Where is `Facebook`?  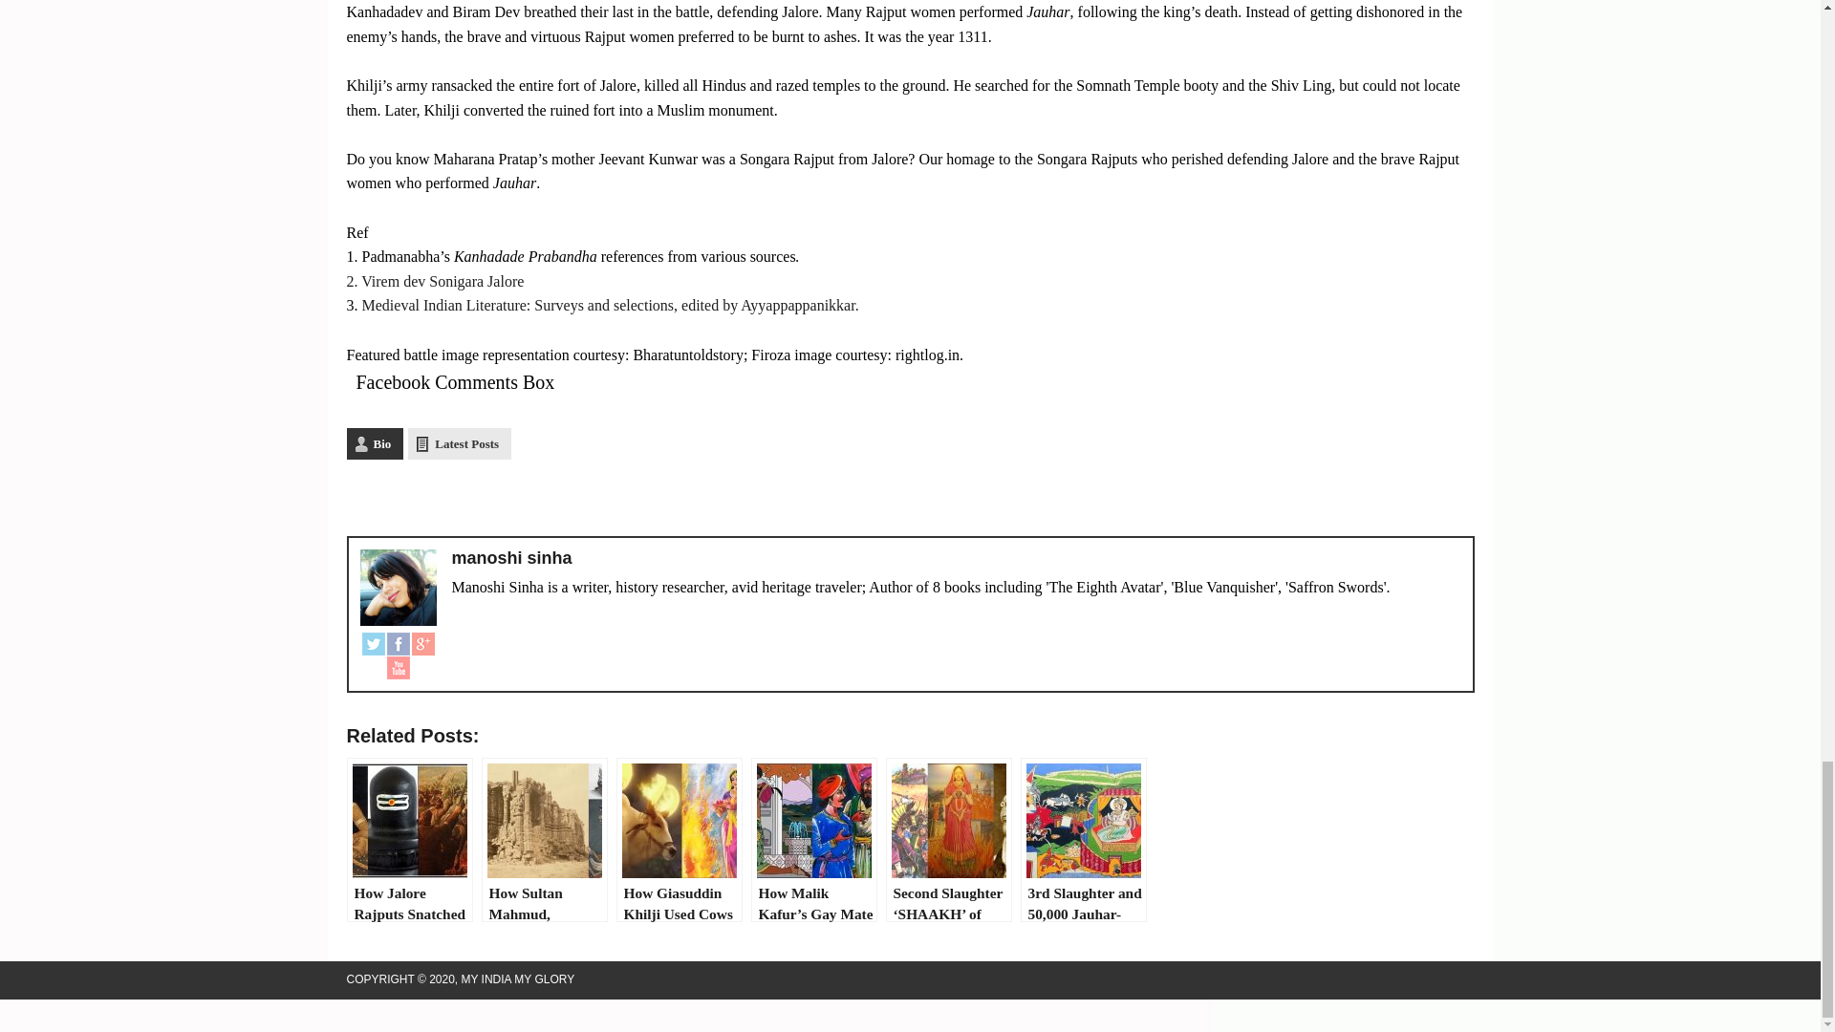
Facebook is located at coordinates (398, 642).